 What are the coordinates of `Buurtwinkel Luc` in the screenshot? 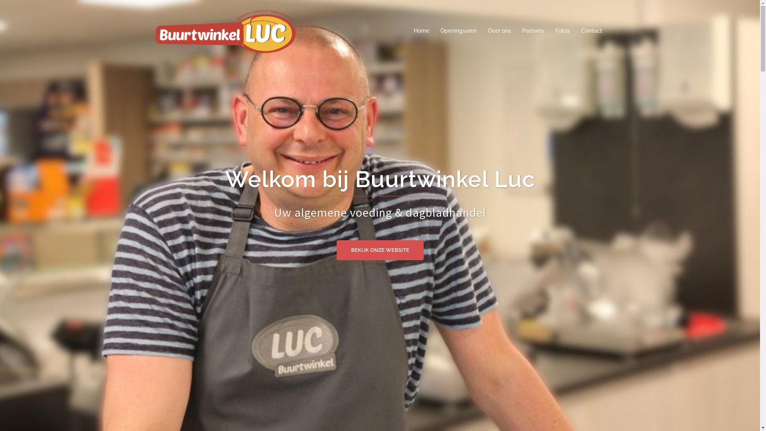 It's located at (224, 30).